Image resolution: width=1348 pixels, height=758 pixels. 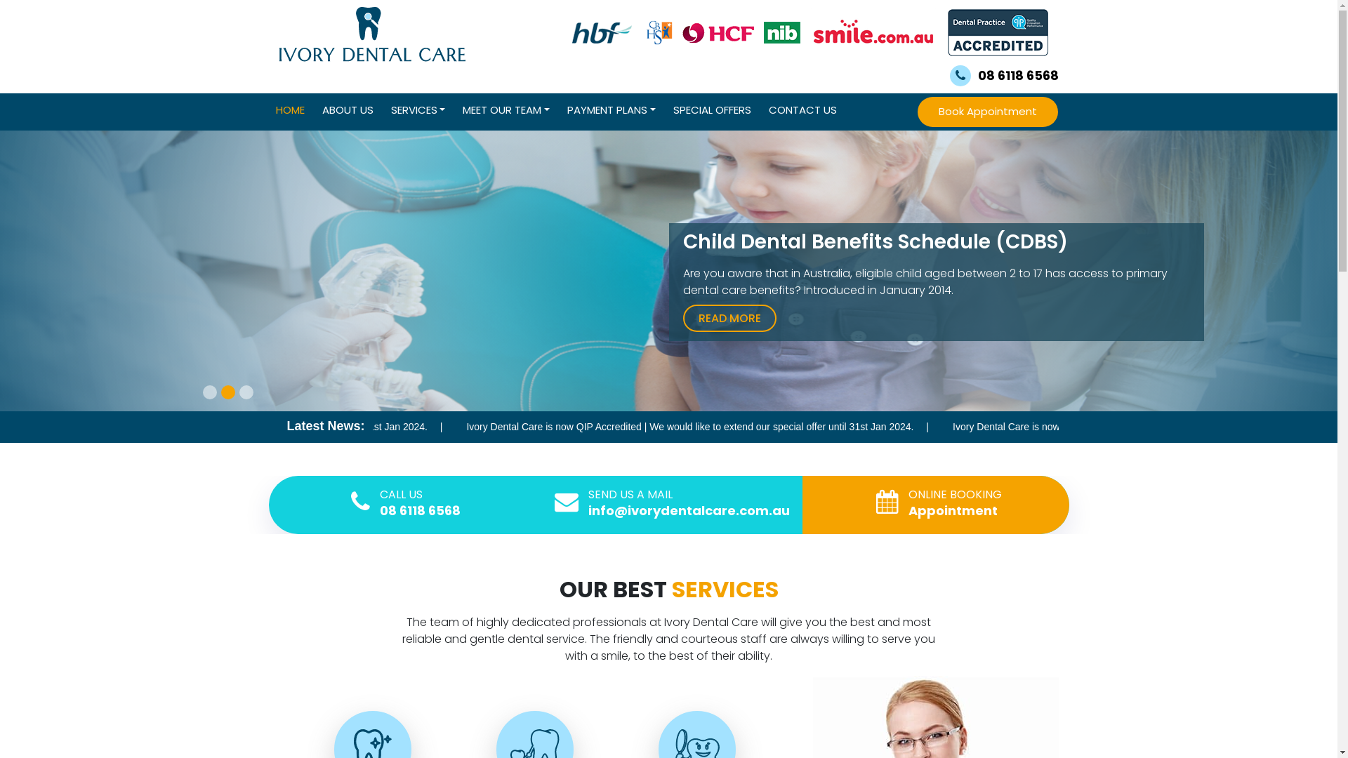 I want to click on SERVICES, so click(x=418, y=111).